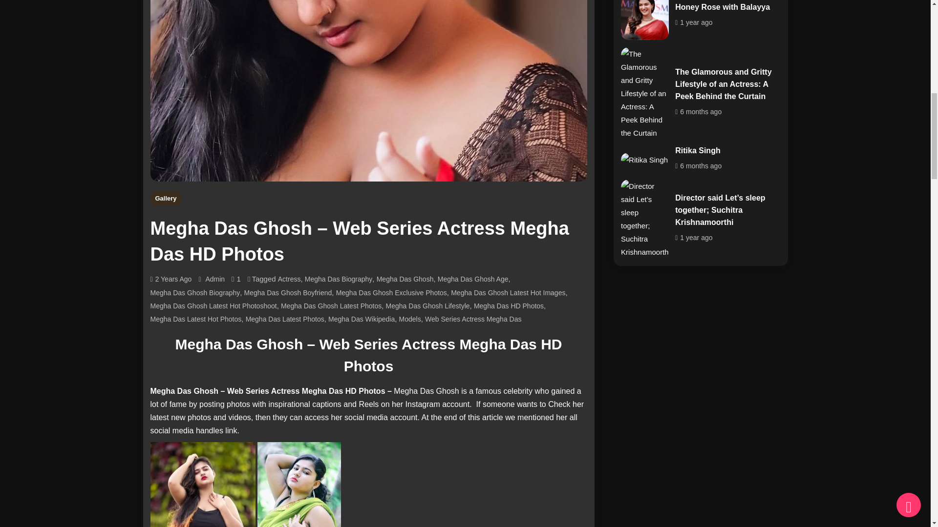 This screenshot has height=527, width=938. Describe the element at coordinates (166, 198) in the screenshot. I see `Gallery` at that location.